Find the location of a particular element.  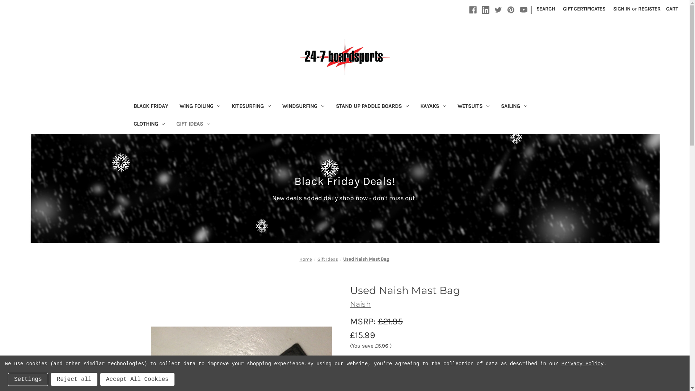

GIFT CERTIFICATES is located at coordinates (584, 9).